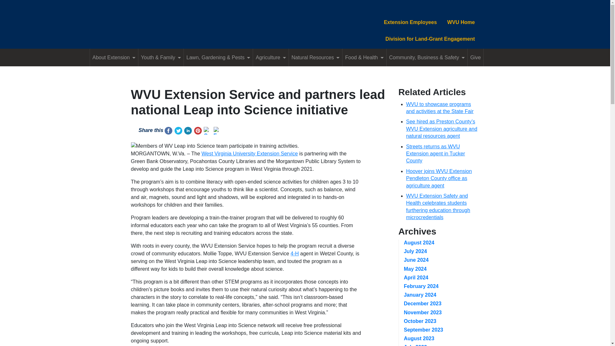 The height and width of the screenshot is (346, 615). Describe the element at coordinates (461, 22) in the screenshot. I see `WVU Home` at that location.